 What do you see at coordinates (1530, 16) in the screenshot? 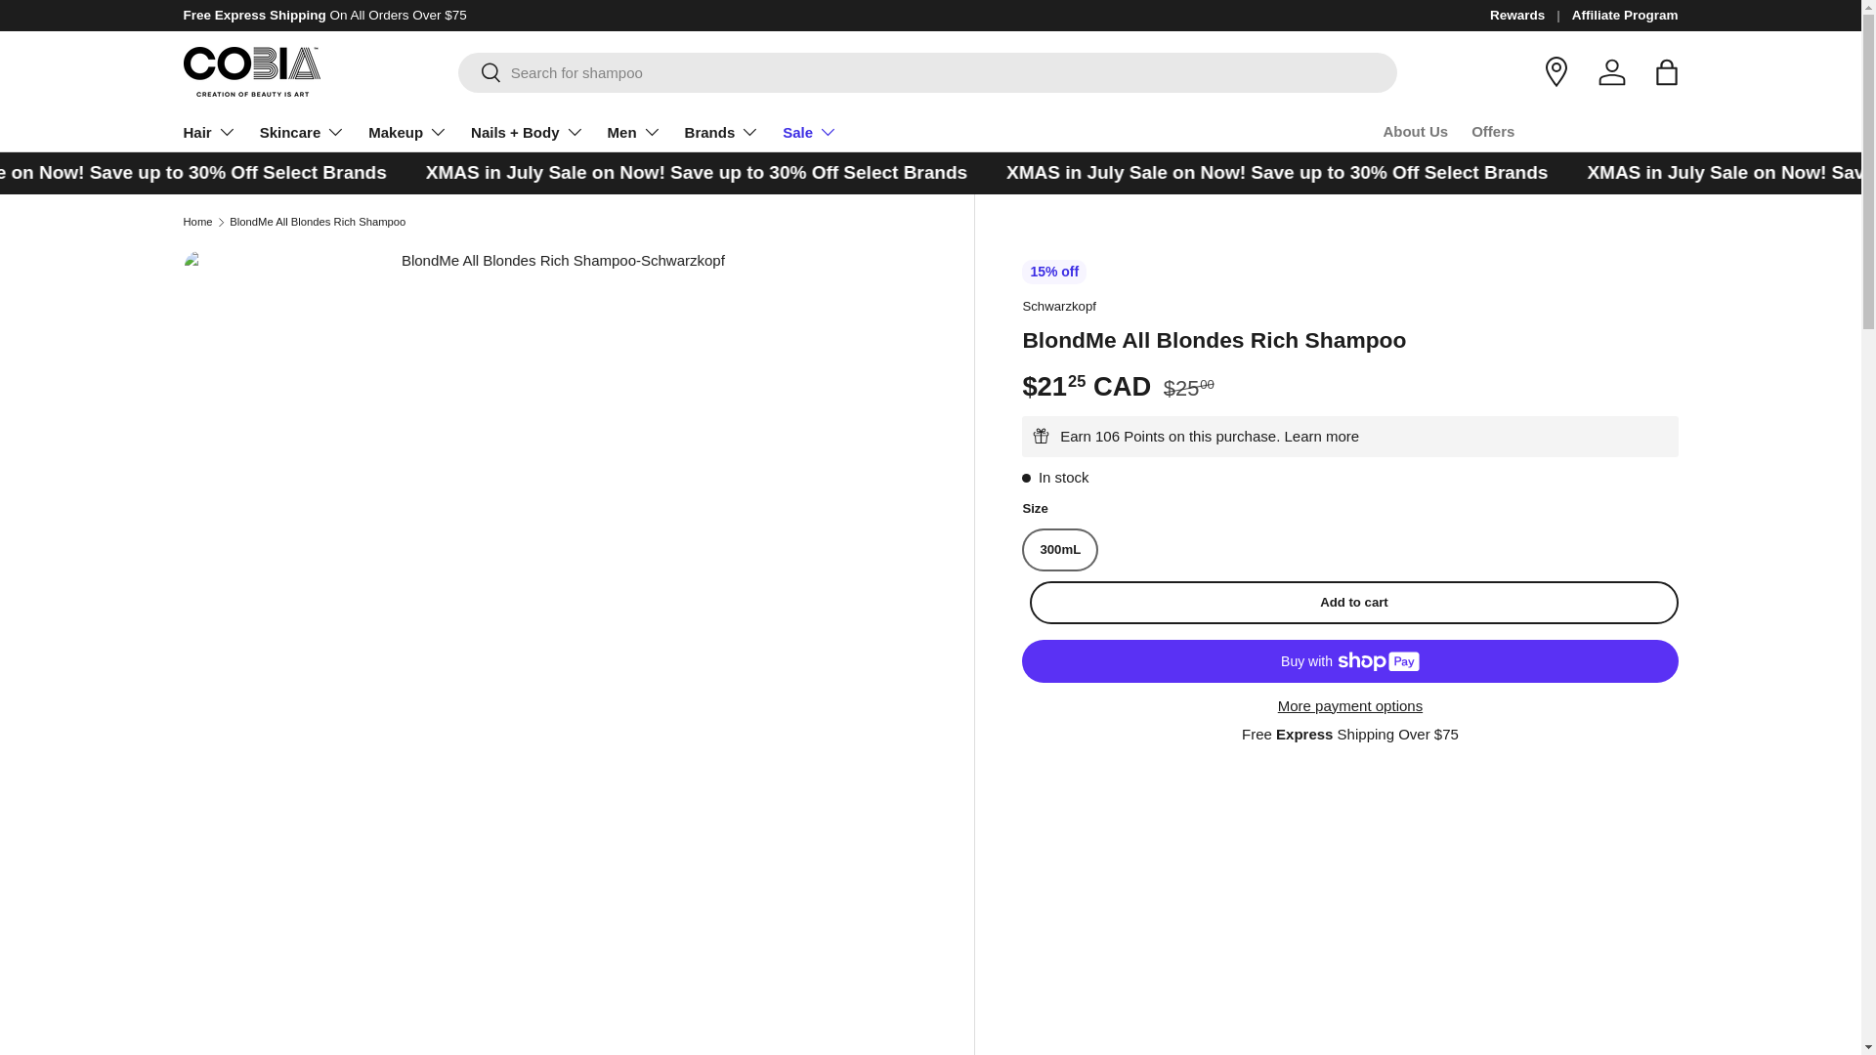
I see `Rewards` at bounding box center [1530, 16].